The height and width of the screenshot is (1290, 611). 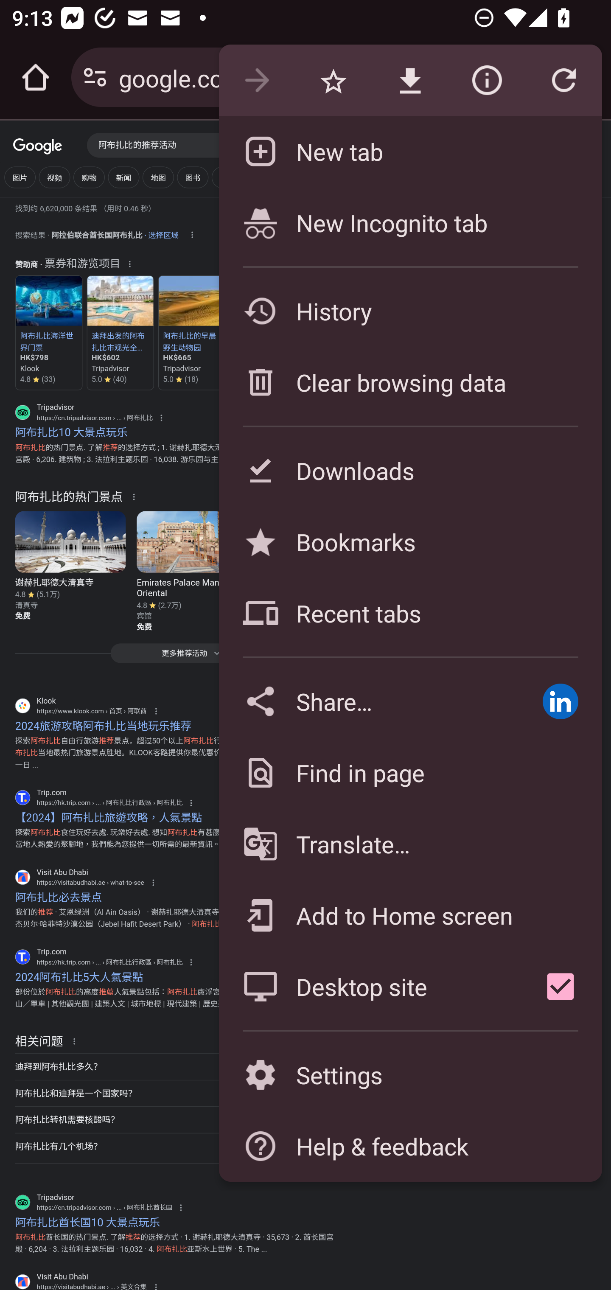 What do you see at coordinates (410, 541) in the screenshot?
I see `Bookmarks` at bounding box center [410, 541].